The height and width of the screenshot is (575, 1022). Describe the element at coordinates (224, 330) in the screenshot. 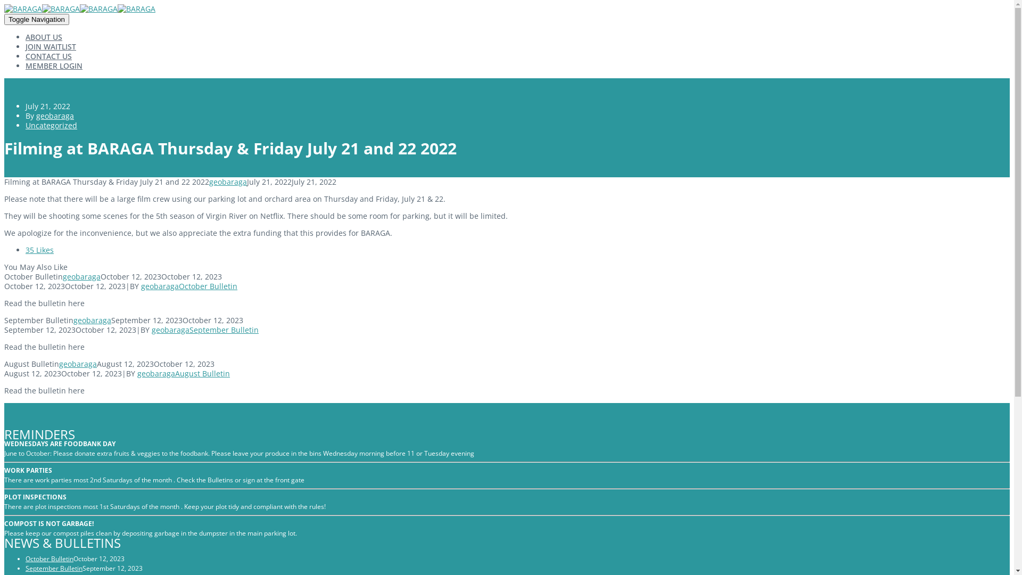

I see `September Bulletin` at that location.